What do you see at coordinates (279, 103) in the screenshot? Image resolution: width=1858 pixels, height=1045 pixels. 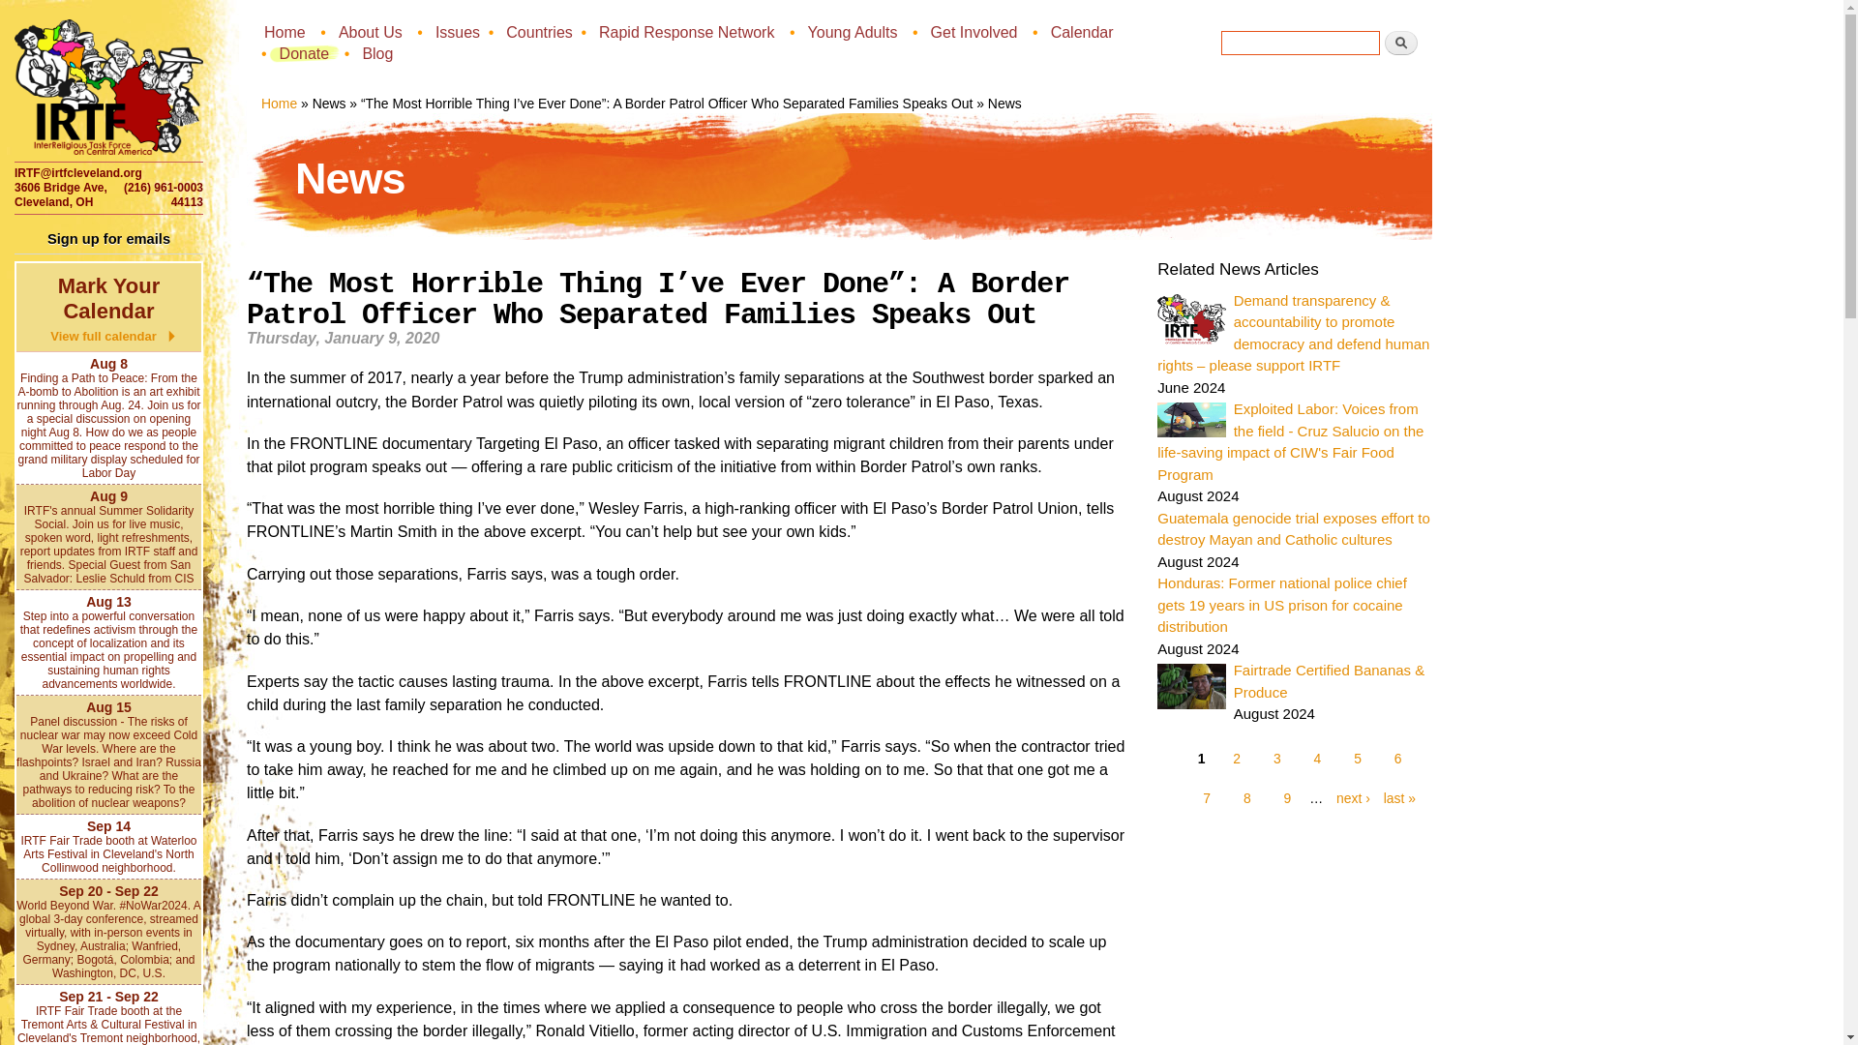 I see `Home` at bounding box center [279, 103].